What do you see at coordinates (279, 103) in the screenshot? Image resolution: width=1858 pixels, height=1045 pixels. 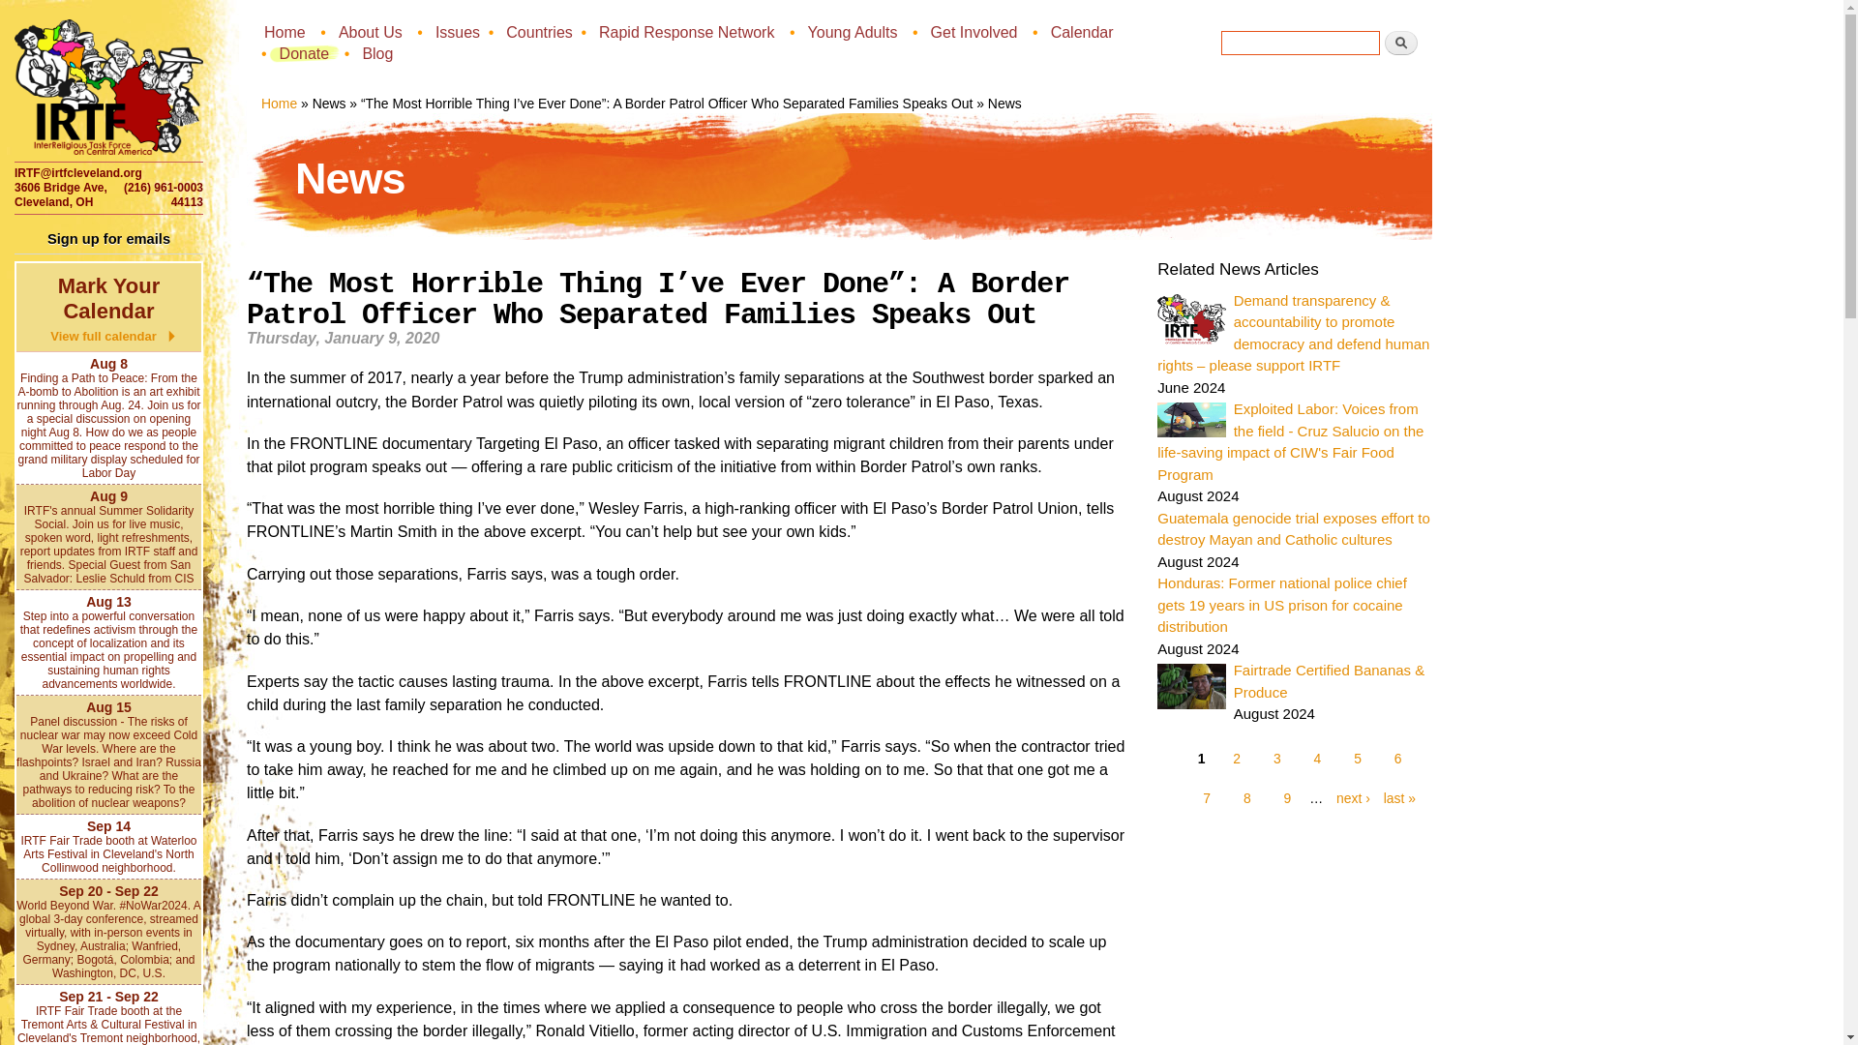 I see `Home` at bounding box center [279, 103].